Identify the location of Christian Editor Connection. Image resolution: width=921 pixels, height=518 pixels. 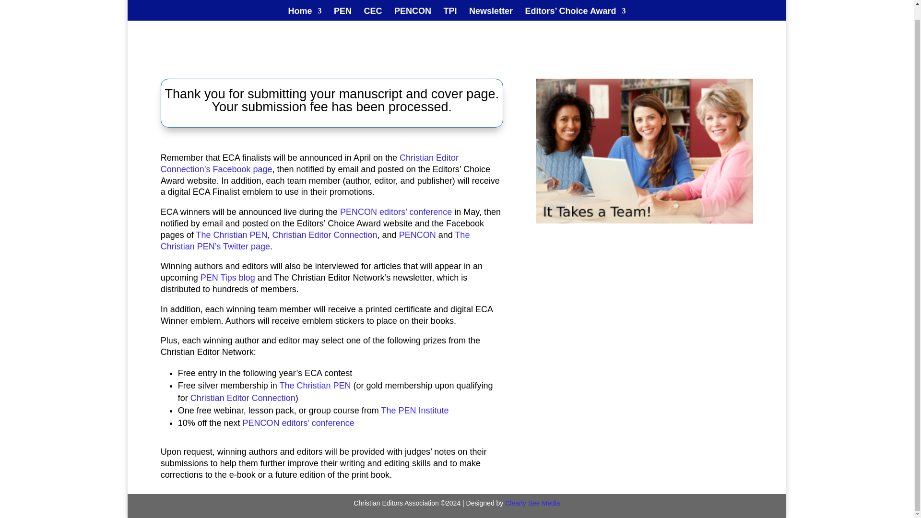
(324, 235).